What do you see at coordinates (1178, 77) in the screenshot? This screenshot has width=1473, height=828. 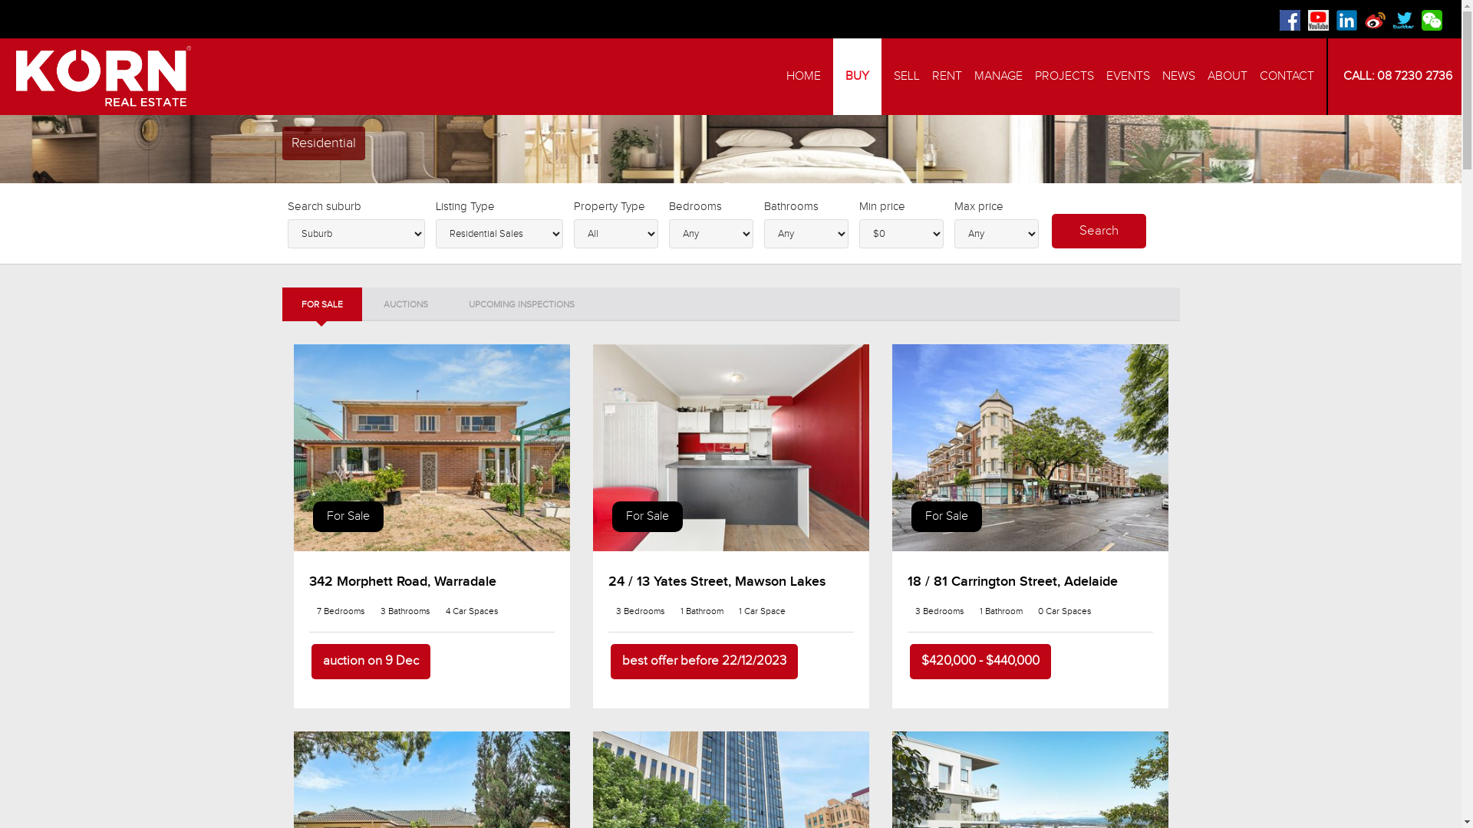 I see `NEWS` at bounding box center [1178, 77].